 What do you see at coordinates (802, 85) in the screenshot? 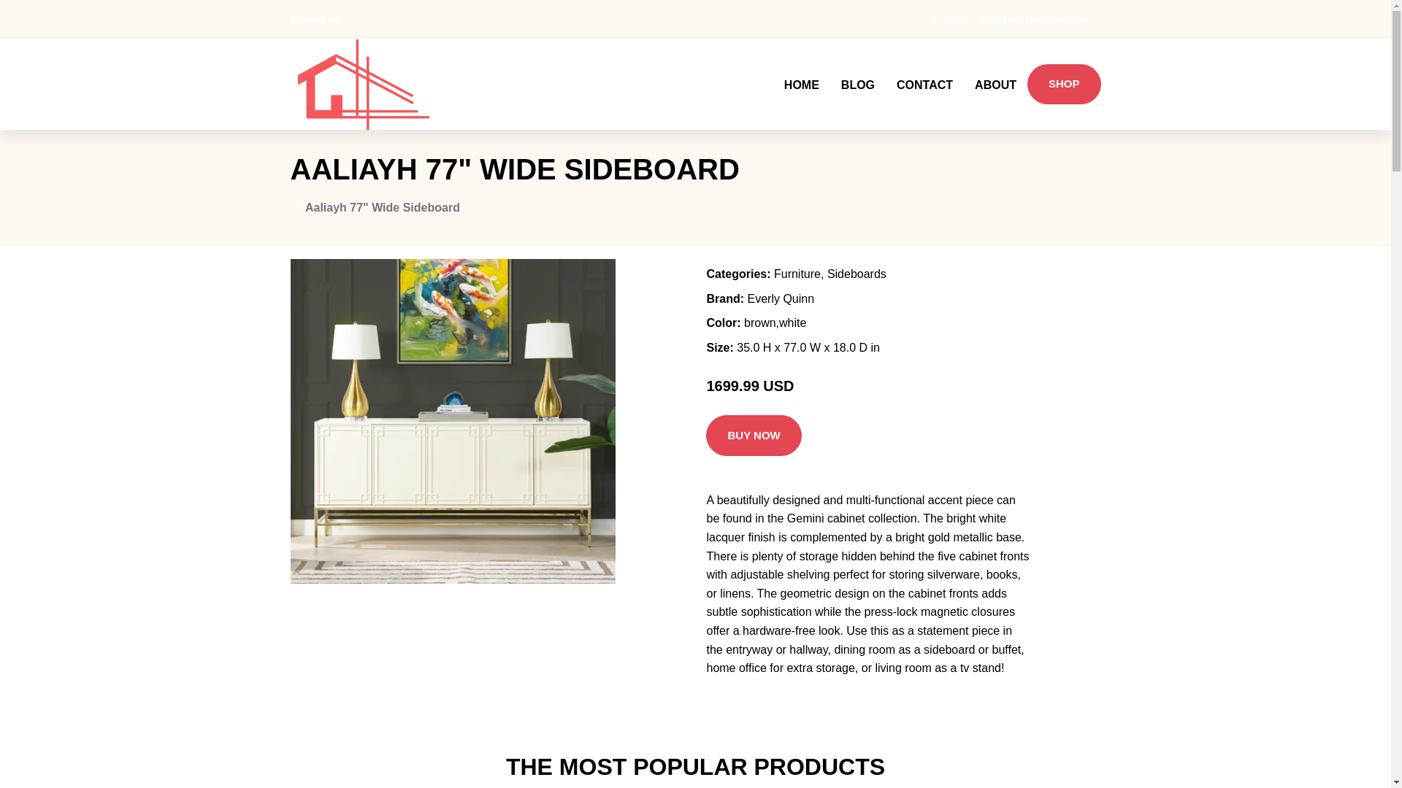
I see `HOME` at bounding box center [802, 85].